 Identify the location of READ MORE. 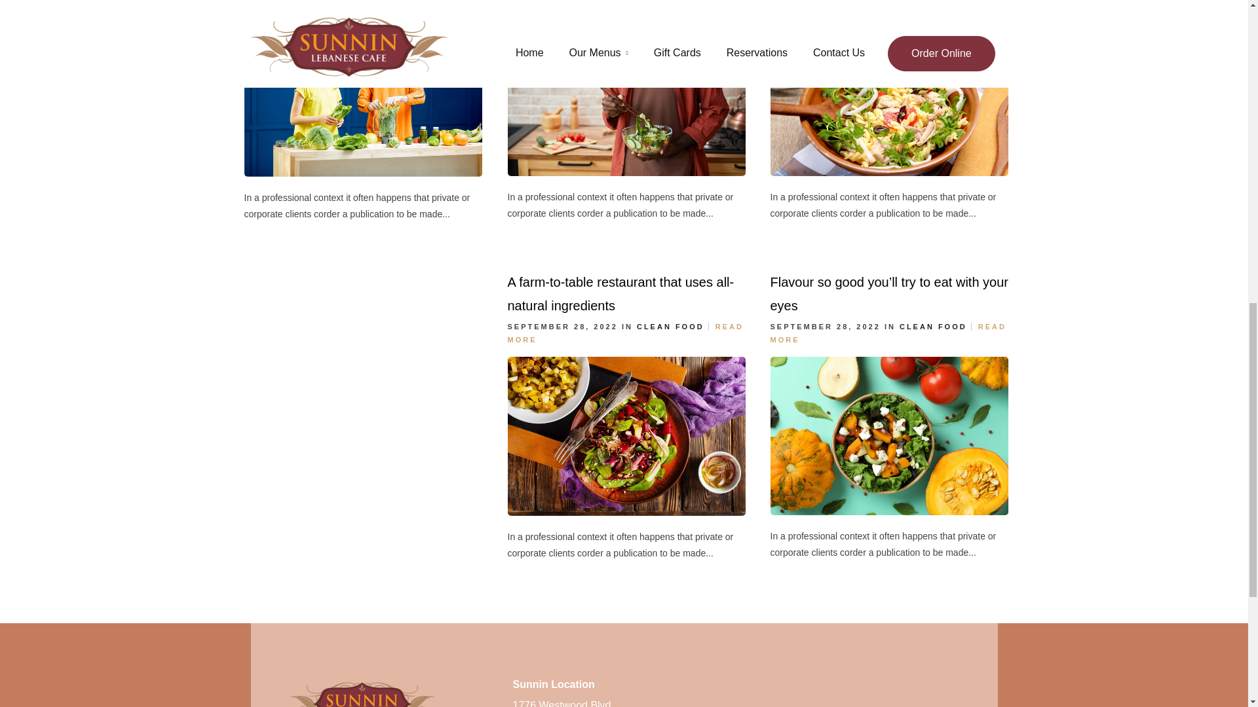
(888, 2).